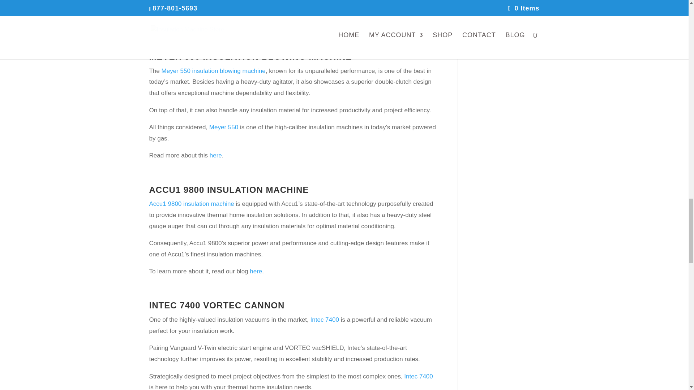  I want to click on INTEC 7400 VORTEC CANNON, so click(217, 305).